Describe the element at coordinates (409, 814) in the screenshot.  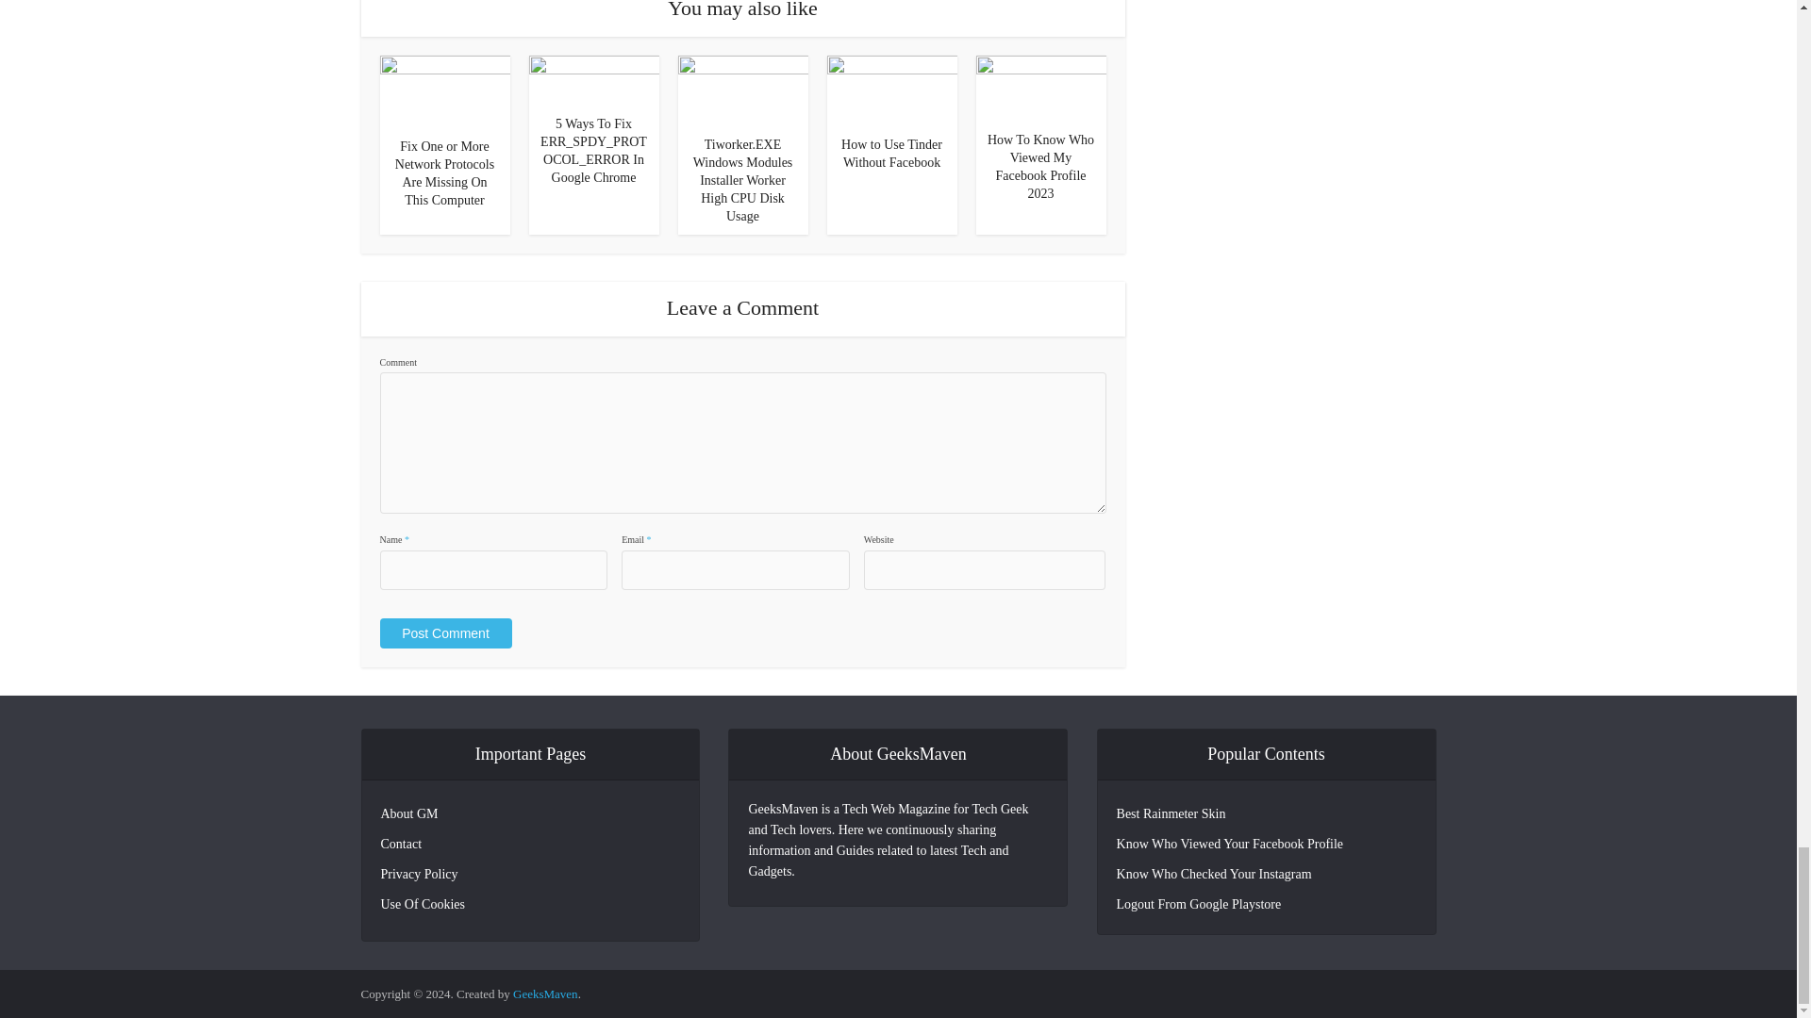
I see `About GM` at that location.